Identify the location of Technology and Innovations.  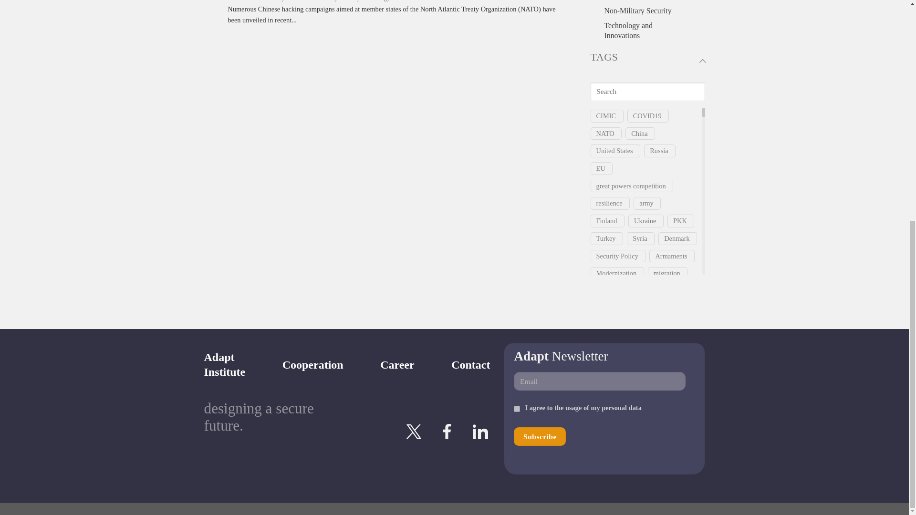
(646, 31).